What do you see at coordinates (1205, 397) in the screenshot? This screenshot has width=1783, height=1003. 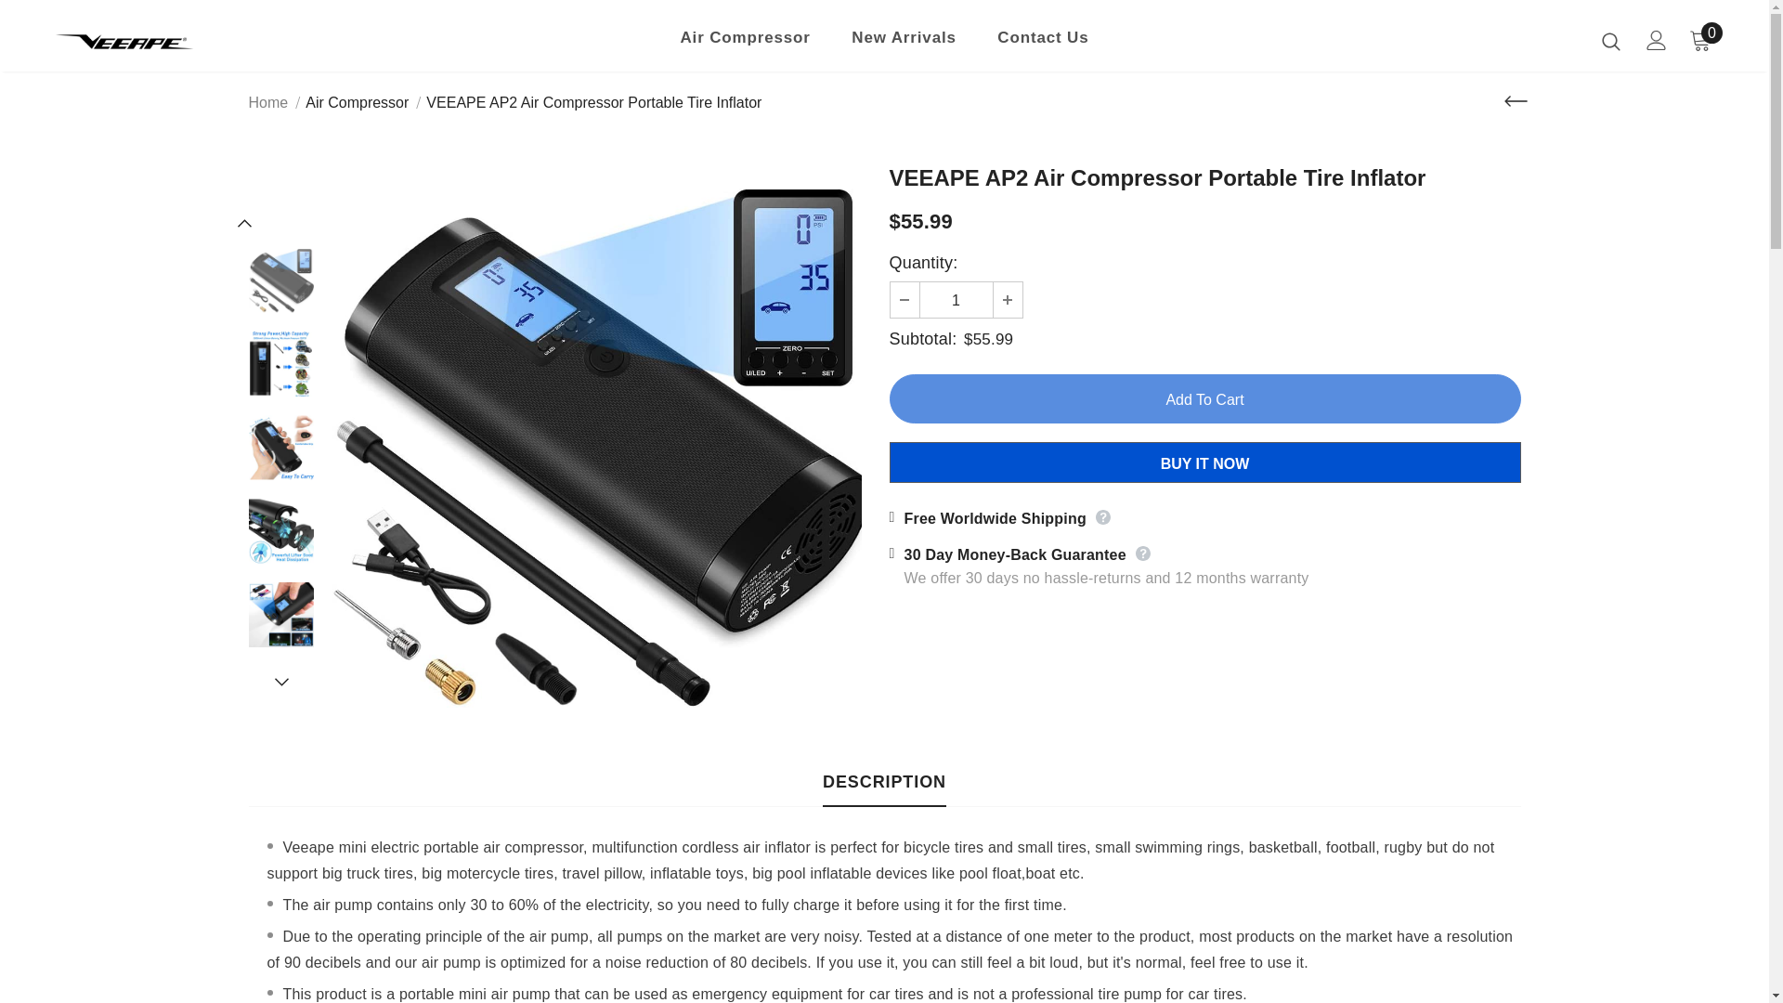 I see `Add to cart` at bounding box center [1205, 397].